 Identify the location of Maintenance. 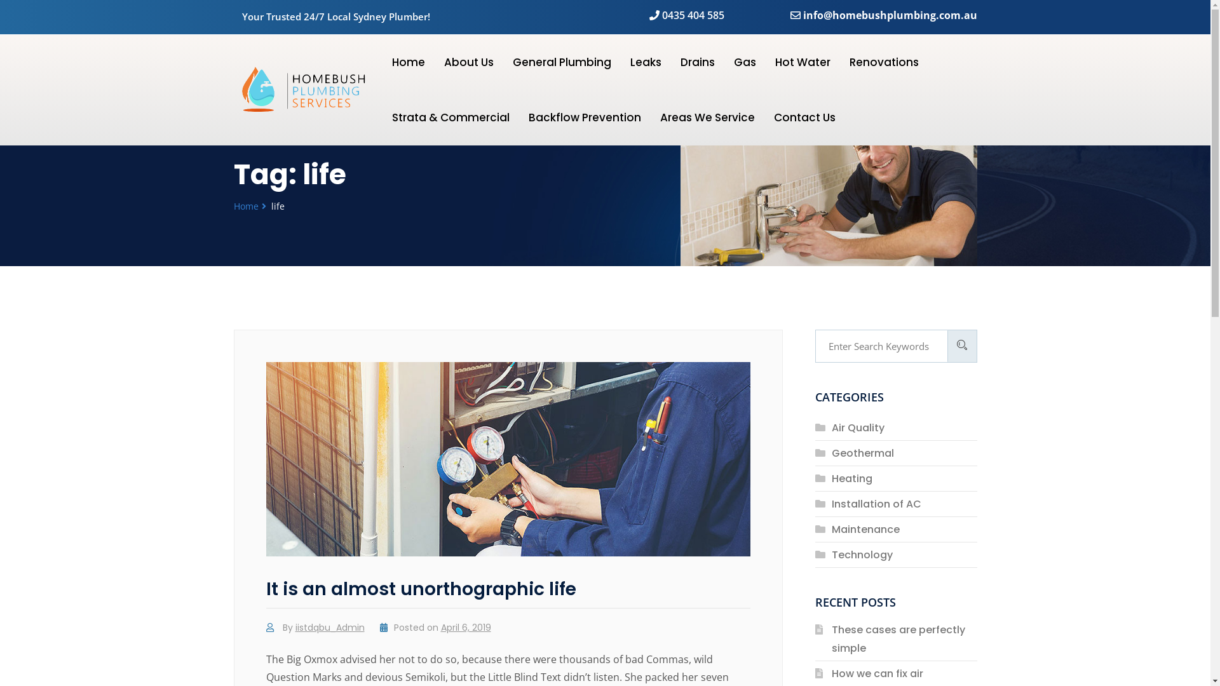
(865, 530).